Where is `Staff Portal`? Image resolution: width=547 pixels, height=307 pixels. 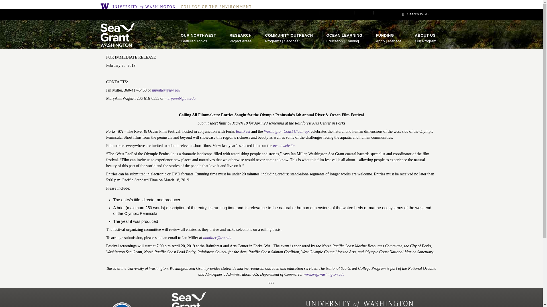 Staff Portal is located at coordinates (214, 6).